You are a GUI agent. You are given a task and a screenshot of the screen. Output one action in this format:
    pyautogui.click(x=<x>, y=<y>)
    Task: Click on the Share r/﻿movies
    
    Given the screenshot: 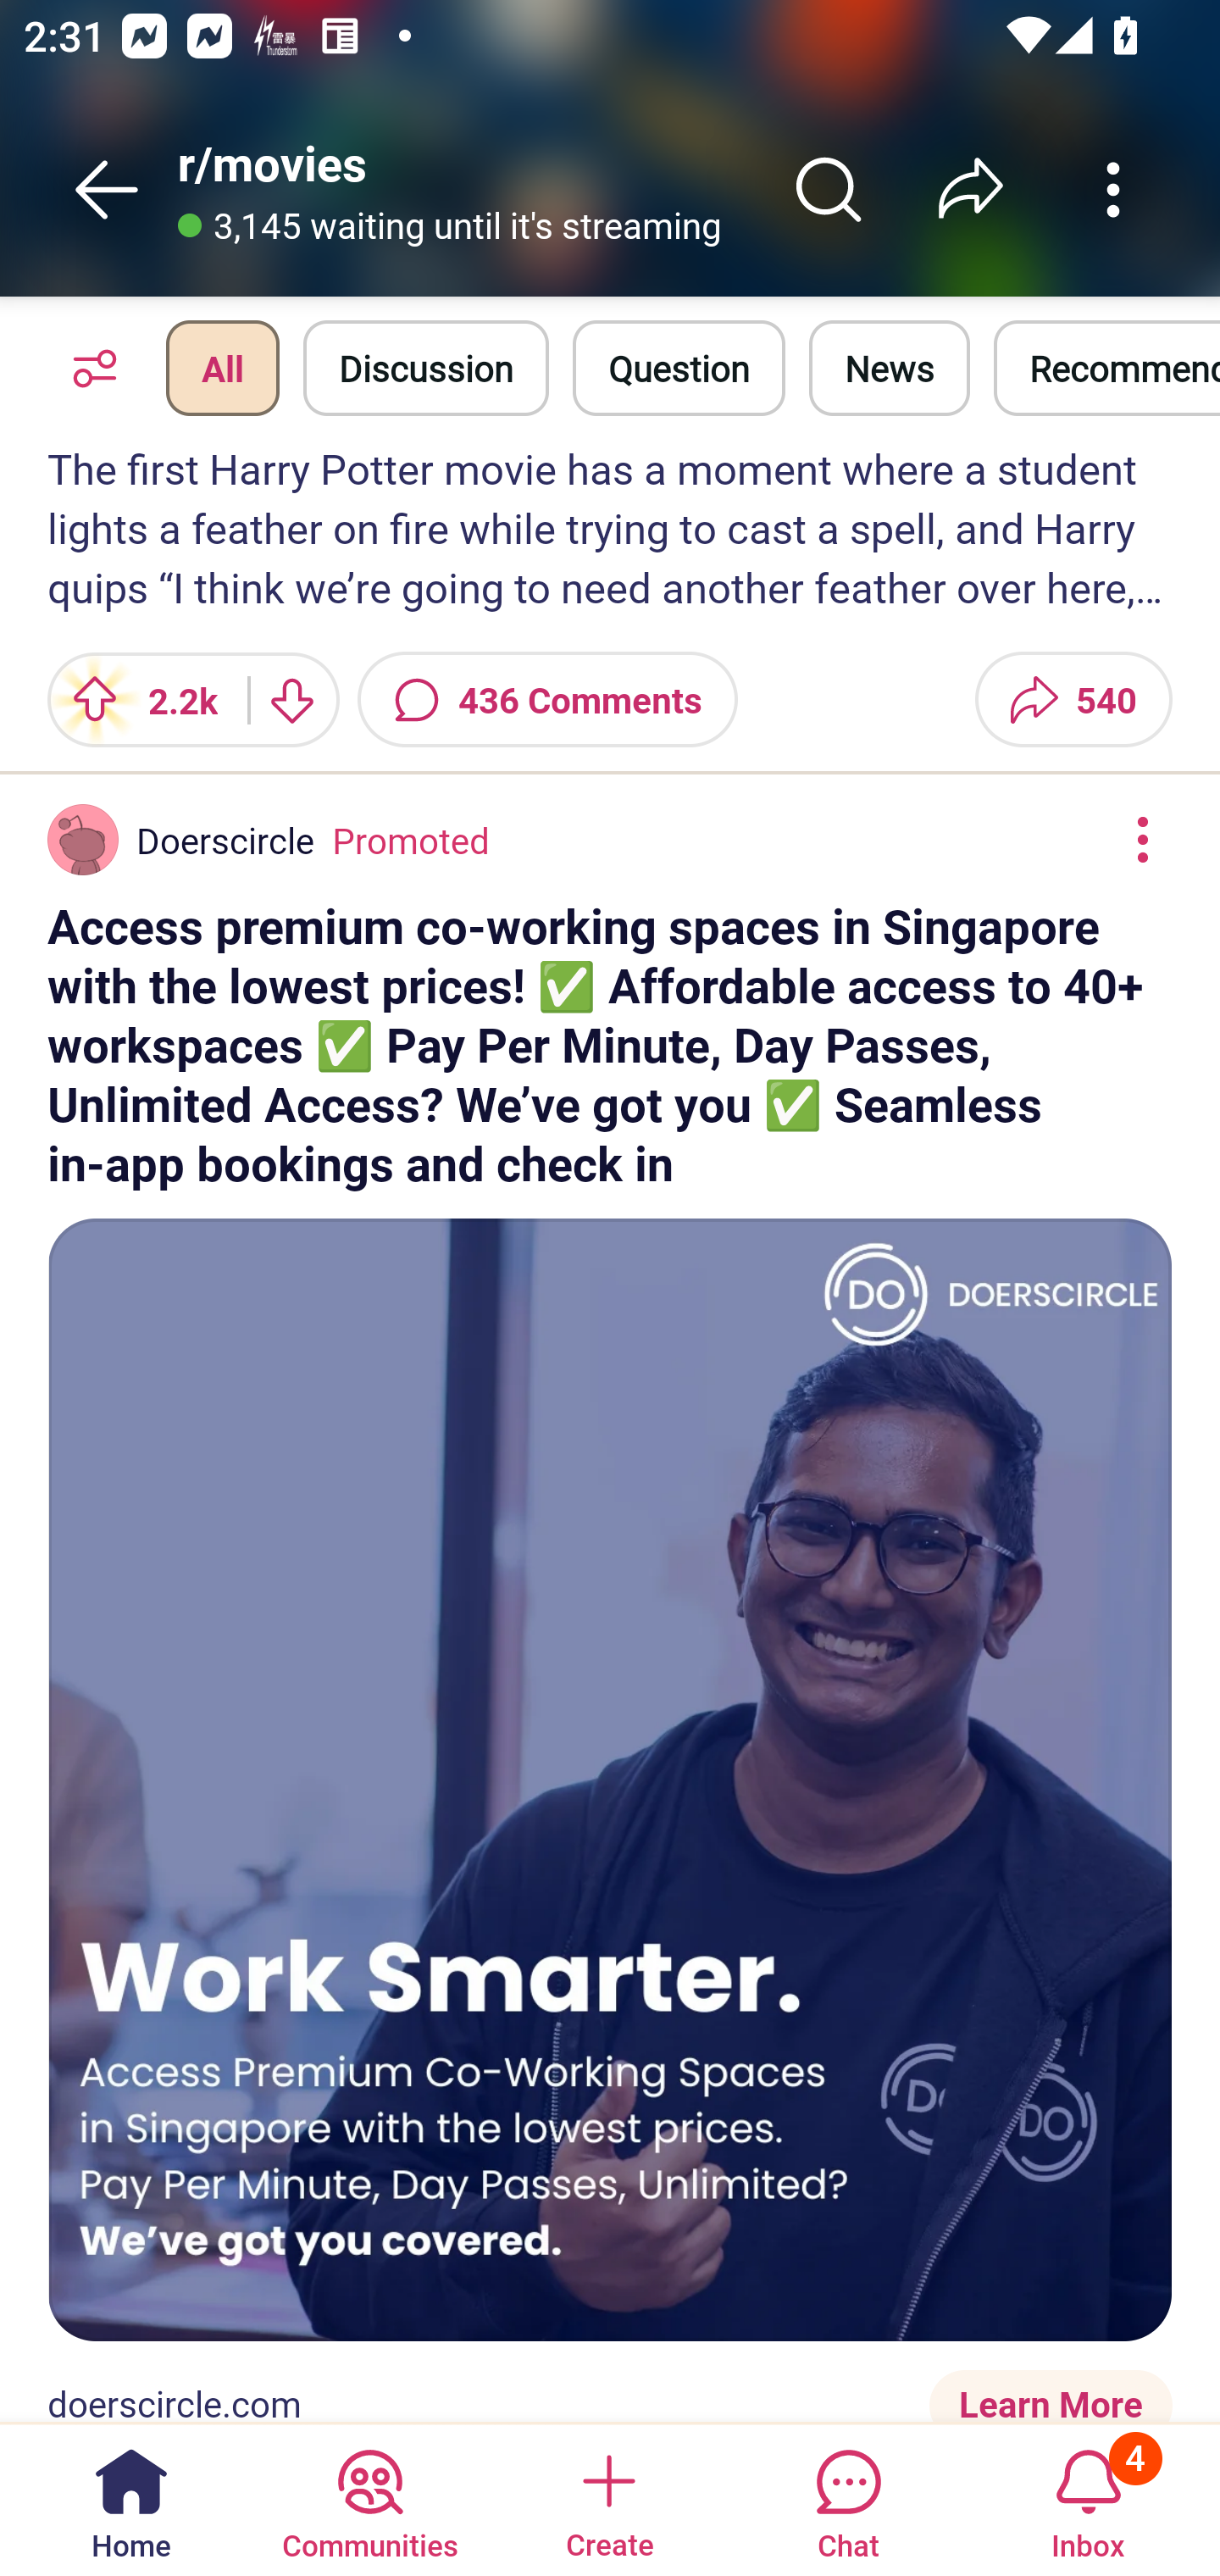 What is the action you would take?
    pyautogui.click(x=971, y=189)
    